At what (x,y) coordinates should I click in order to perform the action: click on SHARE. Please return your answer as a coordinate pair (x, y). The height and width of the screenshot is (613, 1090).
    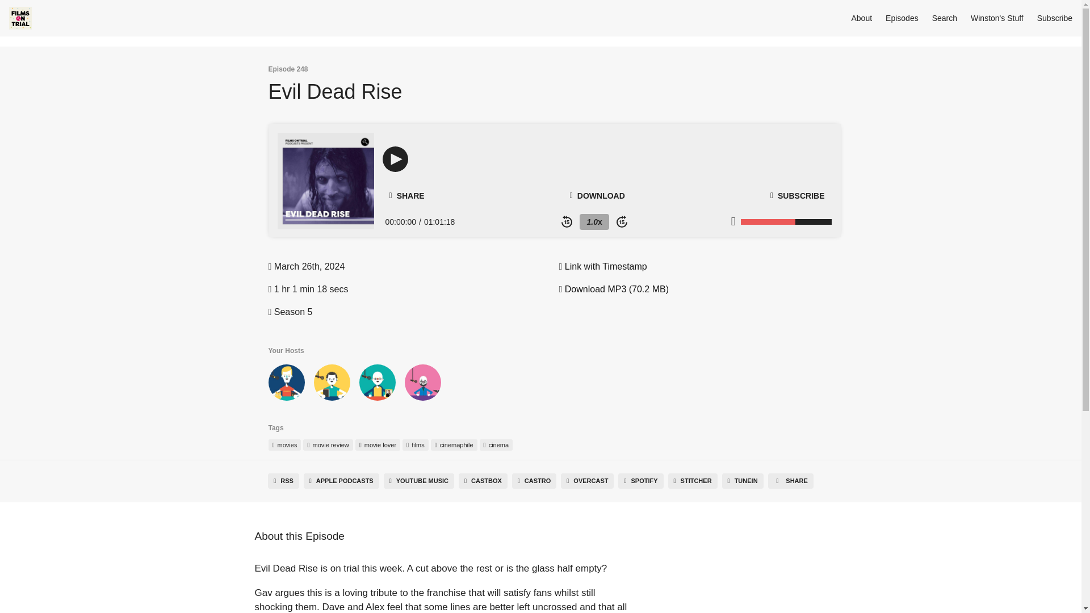
    Looking at the image, I should click on (406, 195).